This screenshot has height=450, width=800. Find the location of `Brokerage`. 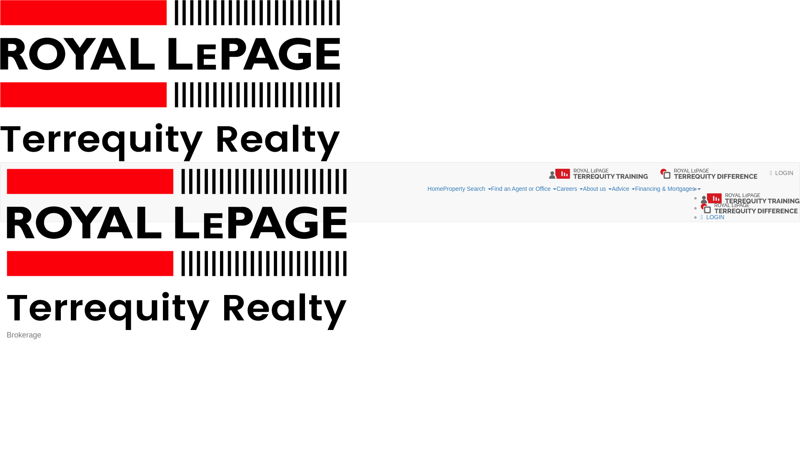

Brokerage is located at coordinates (177, 172).